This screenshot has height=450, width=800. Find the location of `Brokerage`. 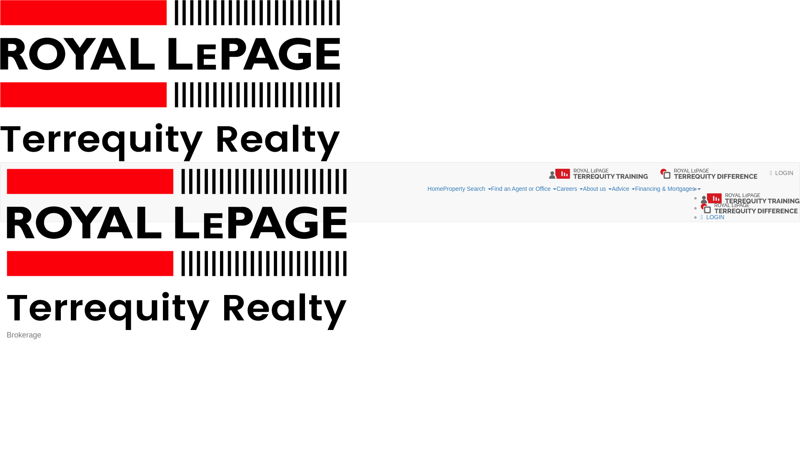

Brokerage is located at coordinates (177, 172).